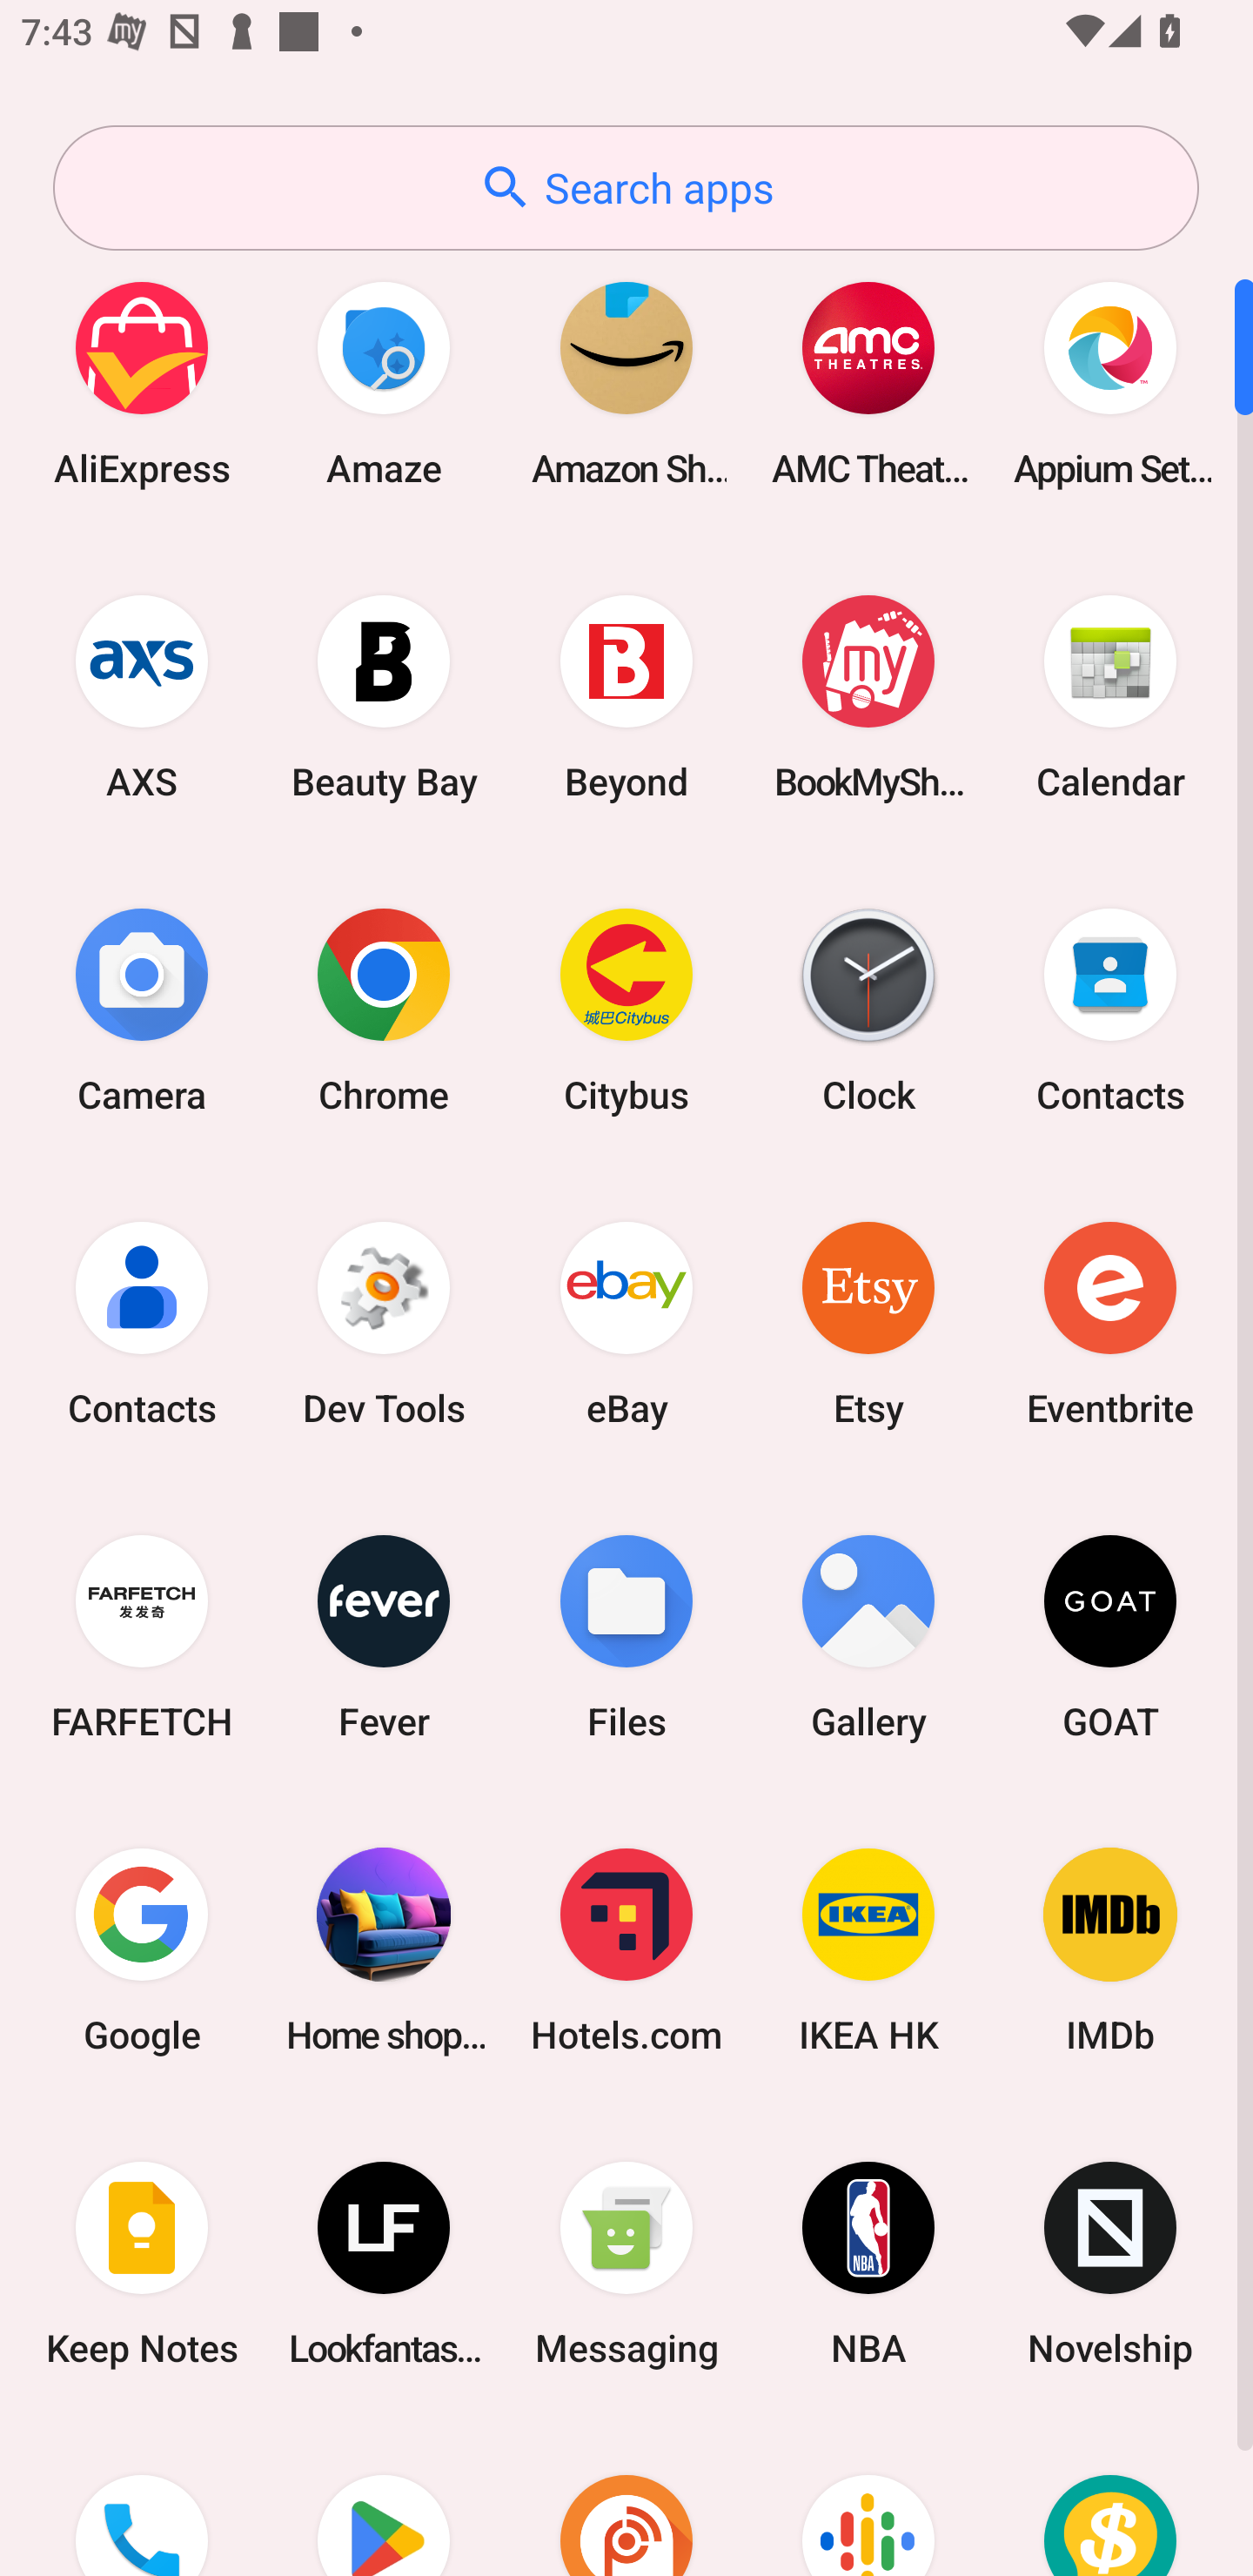  Describe the element at coordinates (384, 2499) in the screenshot. I see `Play Store` at that location.